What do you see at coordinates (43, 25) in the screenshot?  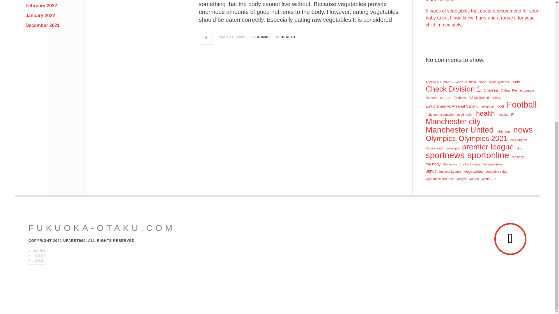 I see `December 2021` at bounding box center [43, 25].